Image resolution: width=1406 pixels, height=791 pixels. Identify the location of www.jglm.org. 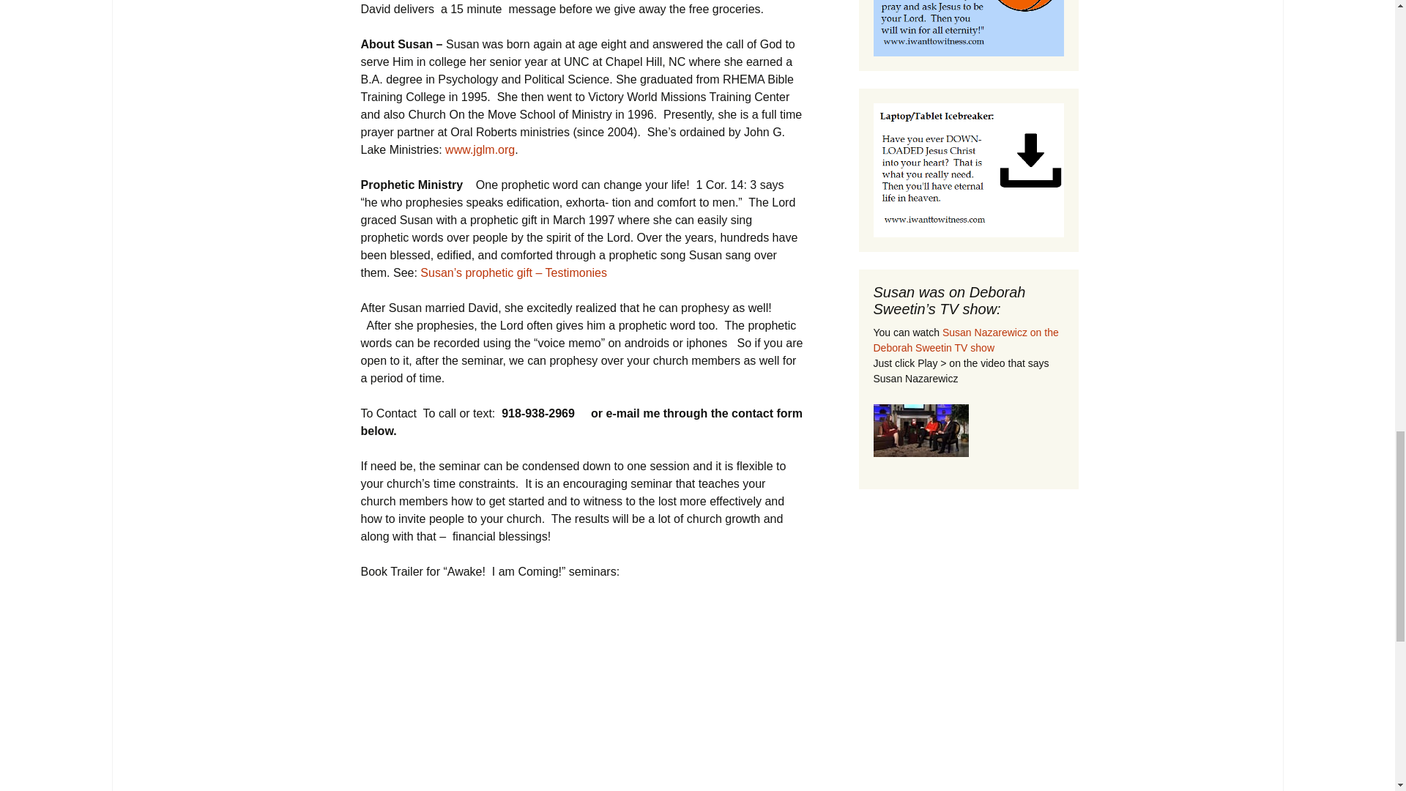
(480, 149).